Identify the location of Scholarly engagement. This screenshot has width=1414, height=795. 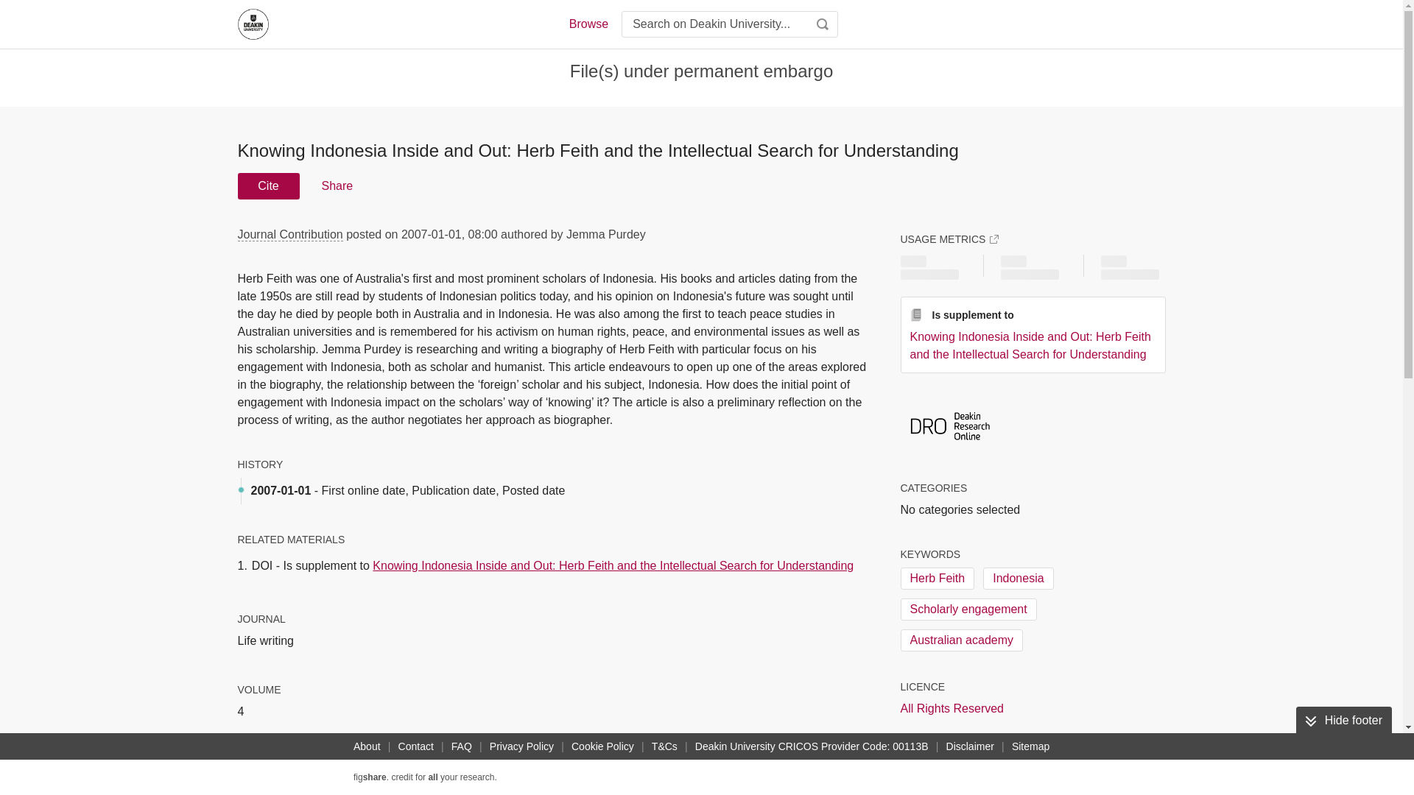
(968, 609).